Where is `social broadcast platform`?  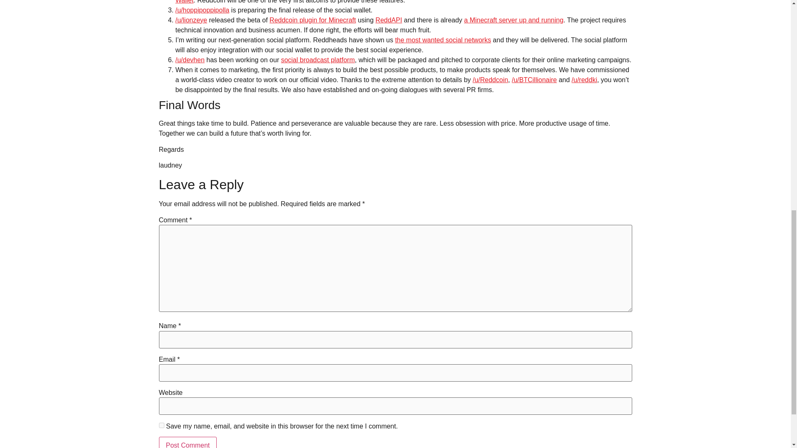 social broadcast platform is located at coordinates (318, 60).